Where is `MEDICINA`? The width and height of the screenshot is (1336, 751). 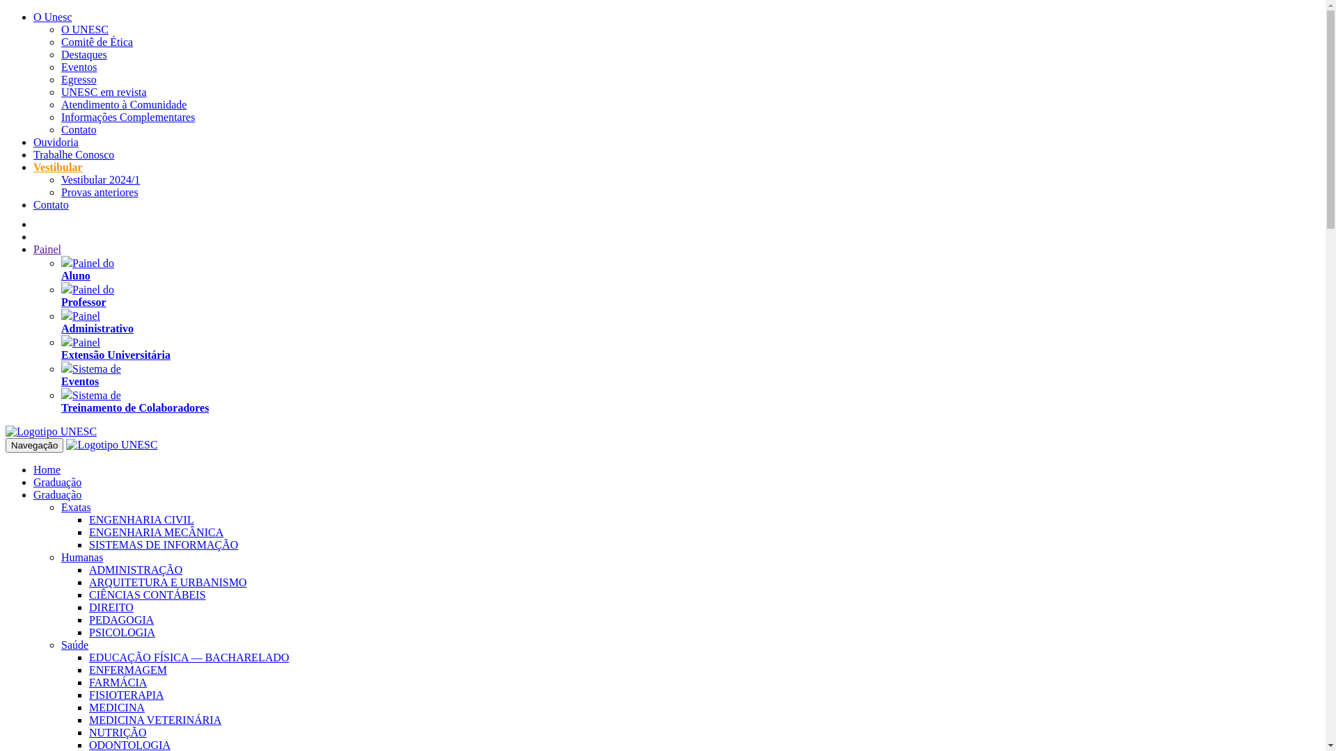 MEDICINA is located at coordinates (117, 708).